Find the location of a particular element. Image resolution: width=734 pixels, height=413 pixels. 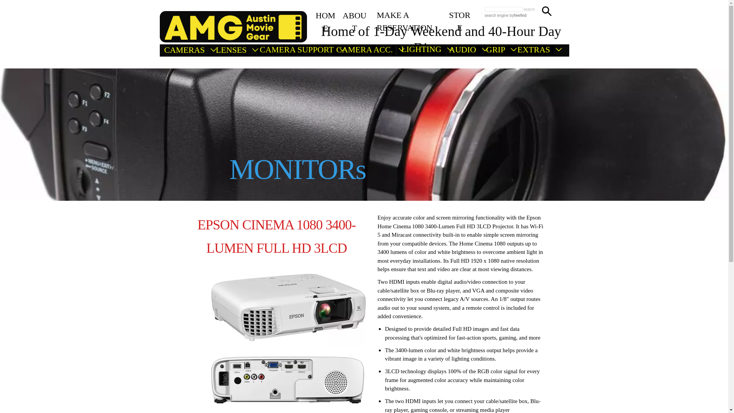

ABOUT is located at coordinates (354, 15).